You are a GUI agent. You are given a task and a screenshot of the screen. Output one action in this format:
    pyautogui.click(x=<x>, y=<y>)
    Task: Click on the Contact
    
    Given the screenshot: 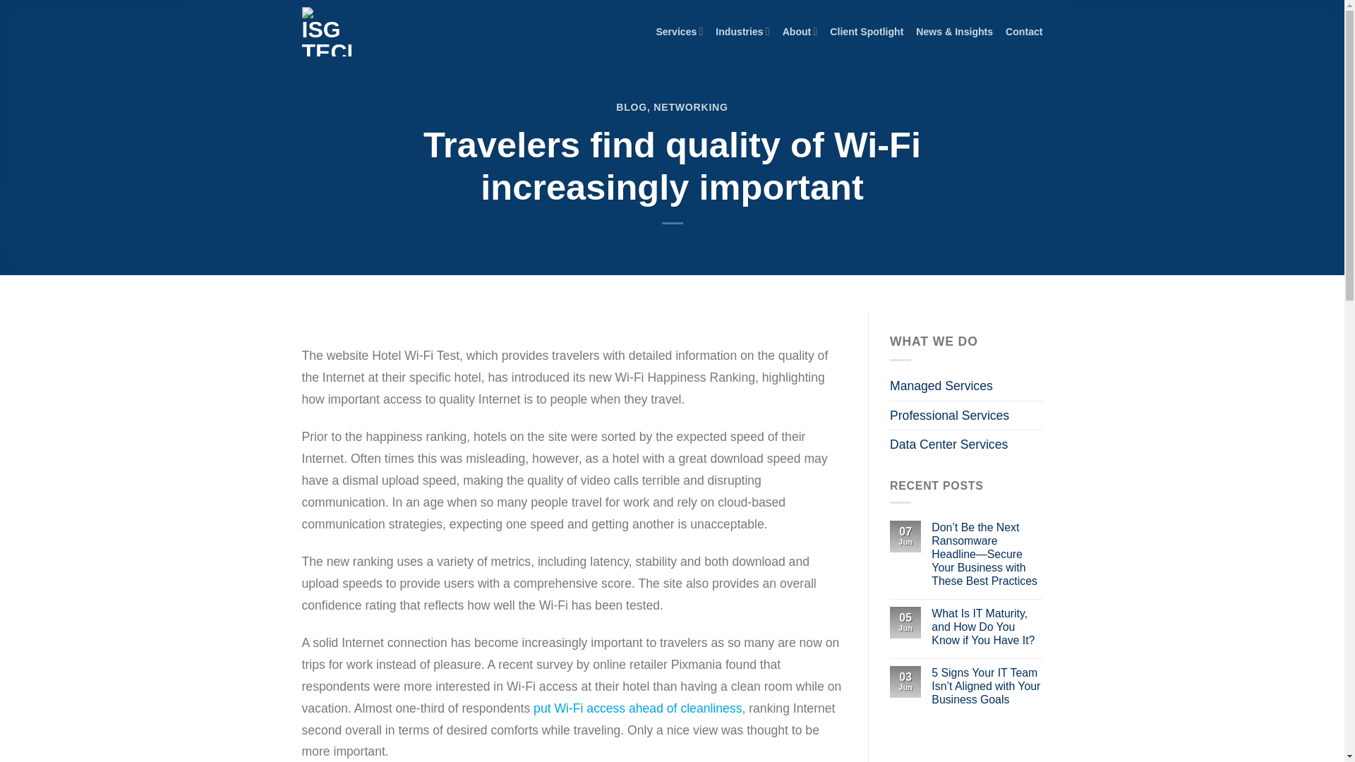 What is the action you would take?
    pyautogui.click(x=1023, y=31)
    